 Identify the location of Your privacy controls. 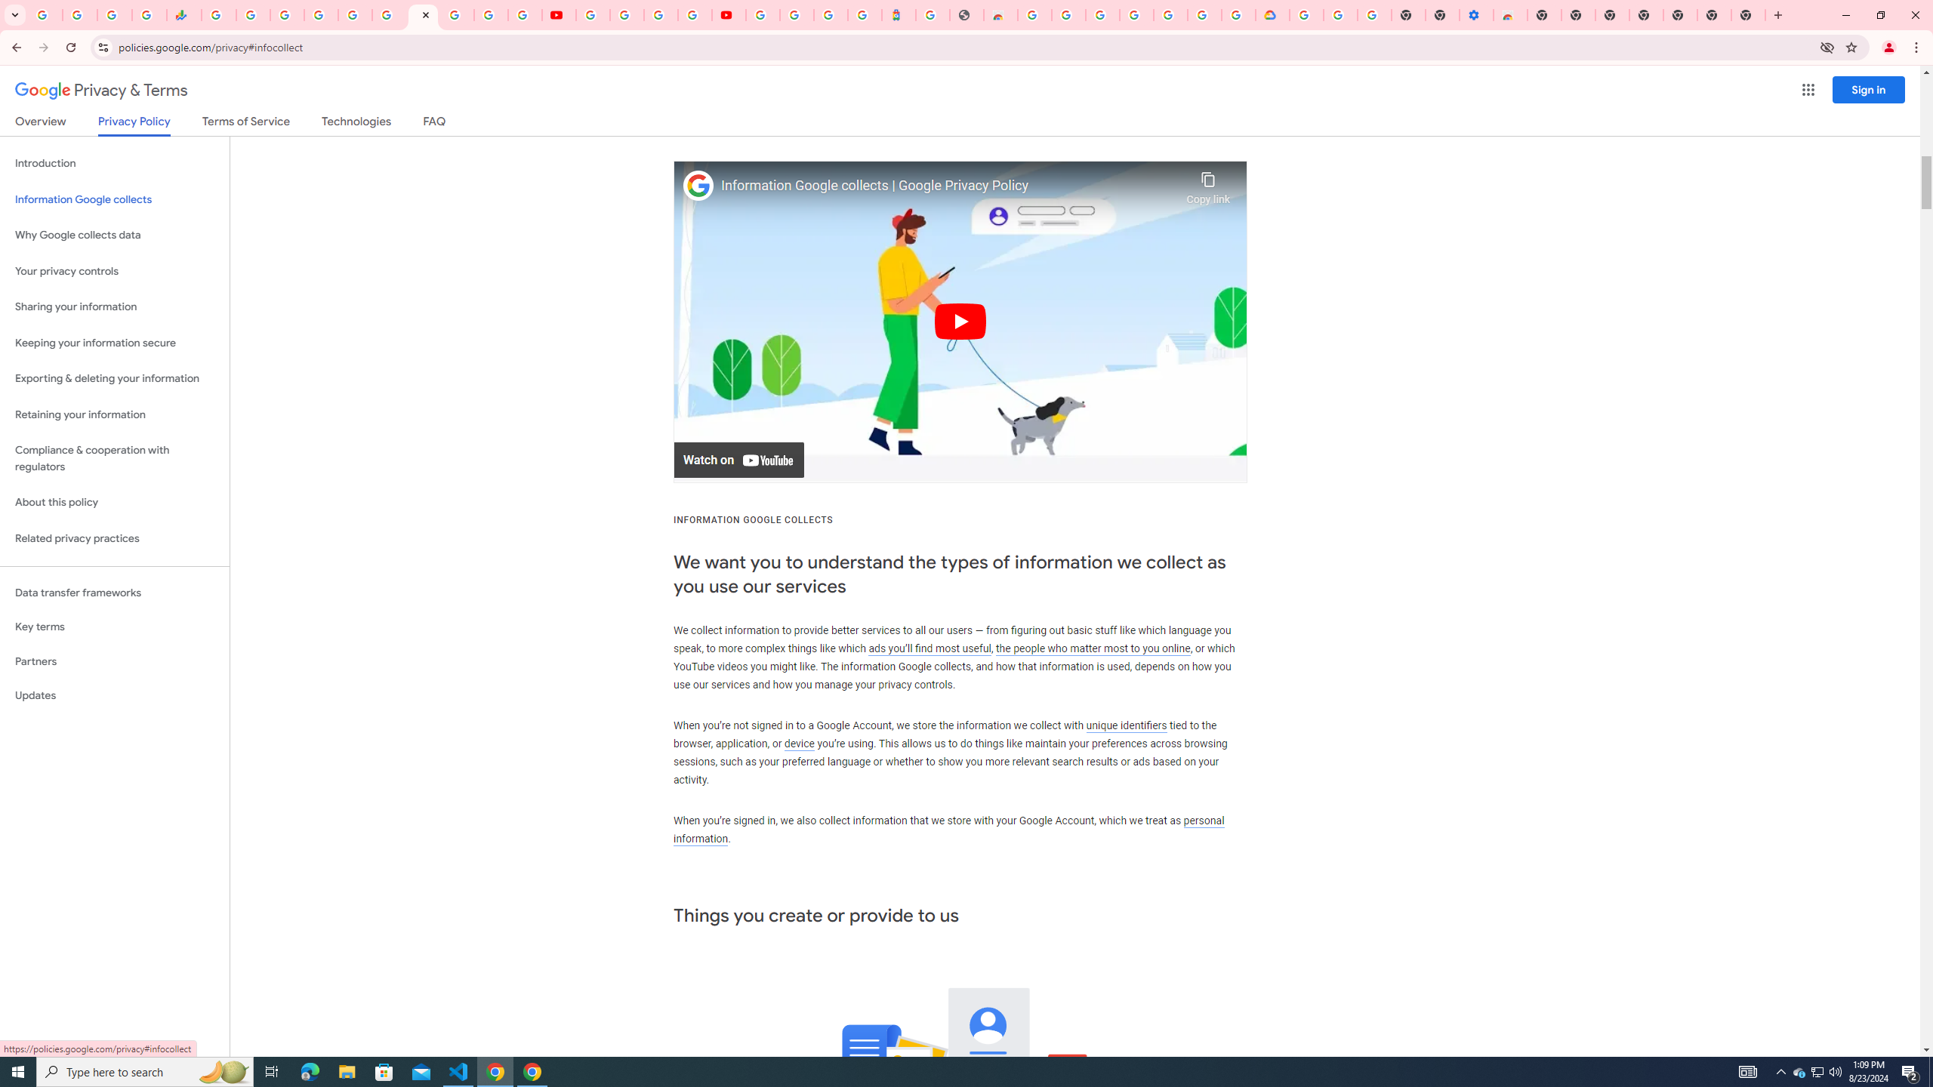
(115, 272).